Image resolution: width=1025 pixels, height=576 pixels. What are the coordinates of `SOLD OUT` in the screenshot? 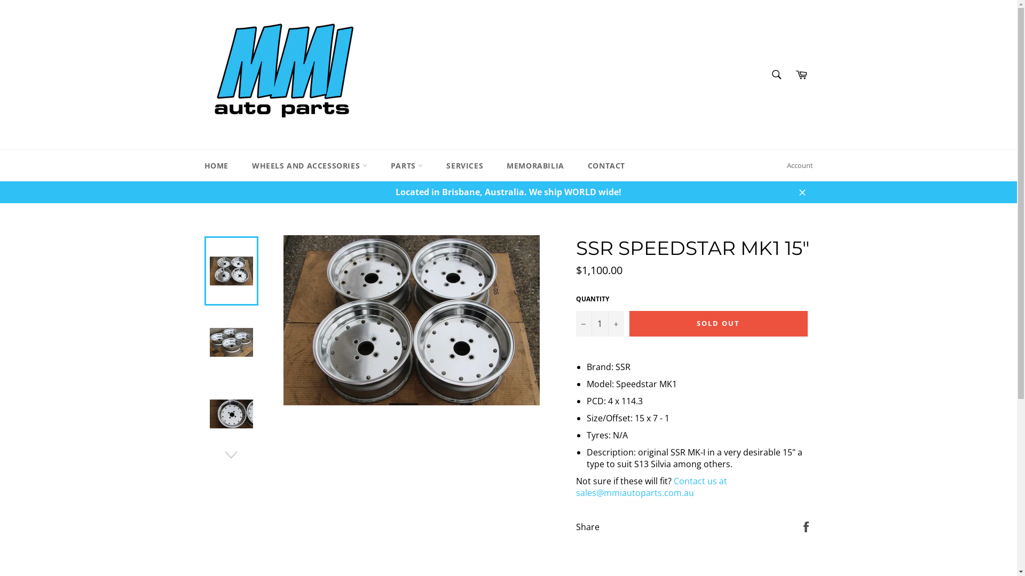 It's located at (718, 324).